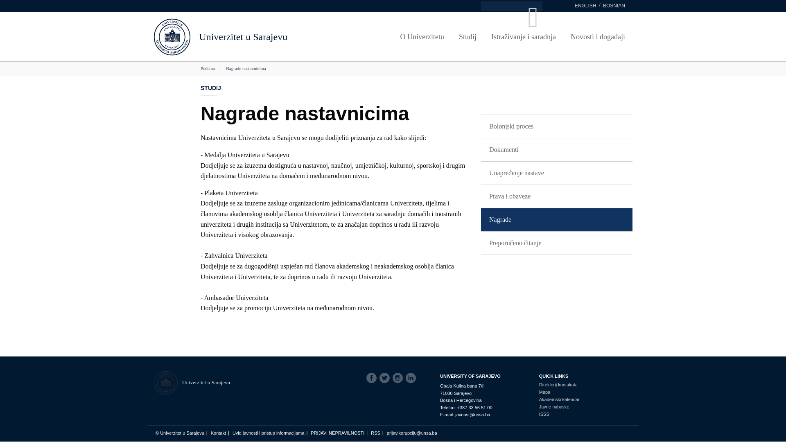  Describe the element at coordinates (557, 150) in the screenshot. I see `Dokumenti` at that location.